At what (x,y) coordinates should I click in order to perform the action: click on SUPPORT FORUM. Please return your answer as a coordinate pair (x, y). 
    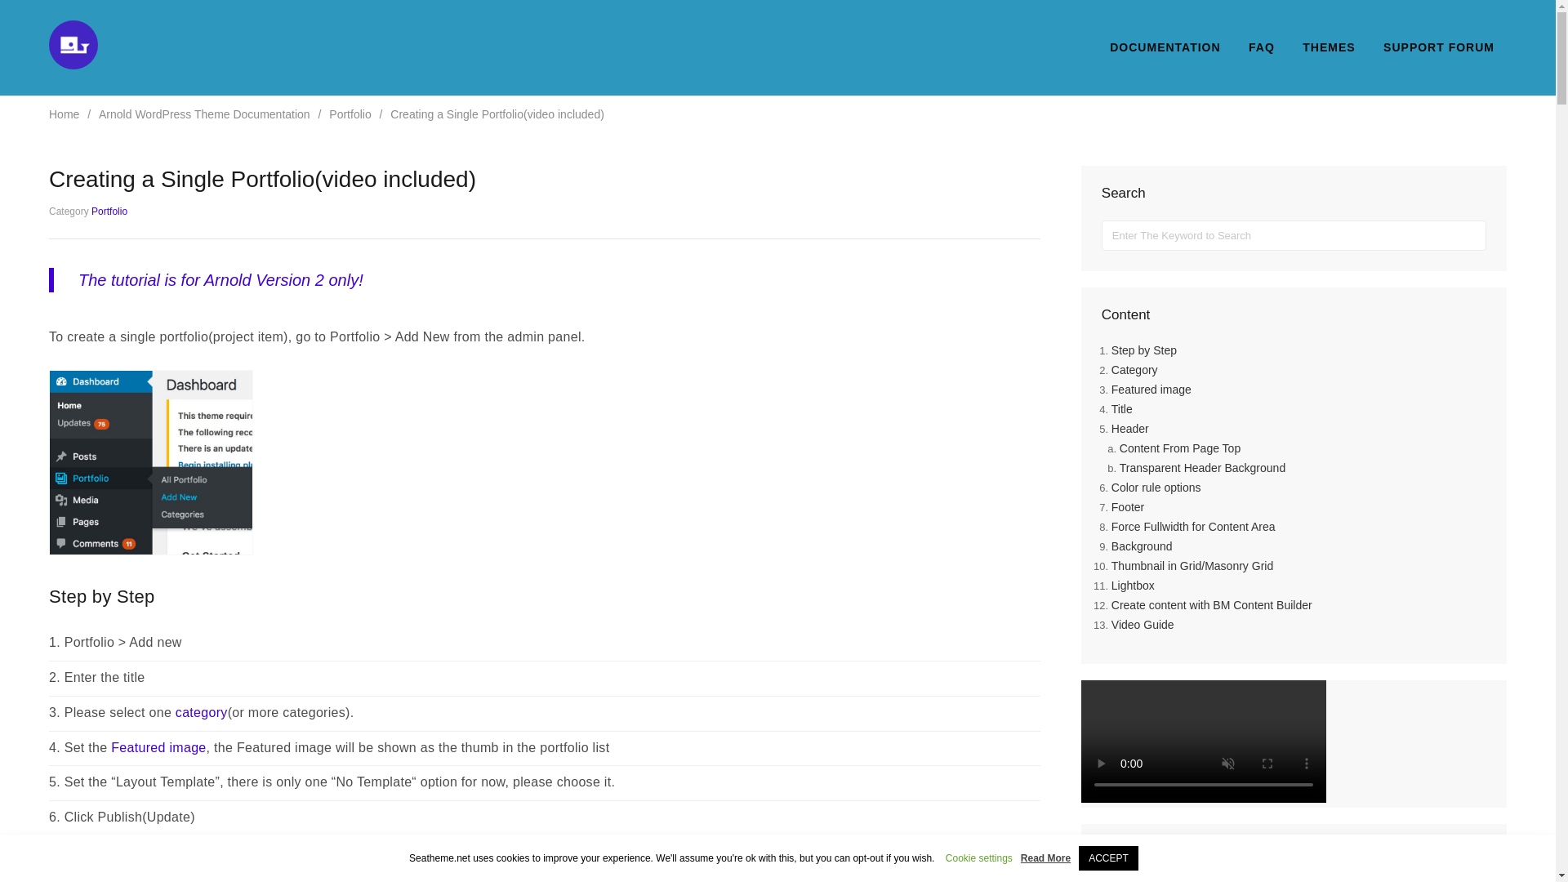
    Looking at the image, I should click on (1439, 47).